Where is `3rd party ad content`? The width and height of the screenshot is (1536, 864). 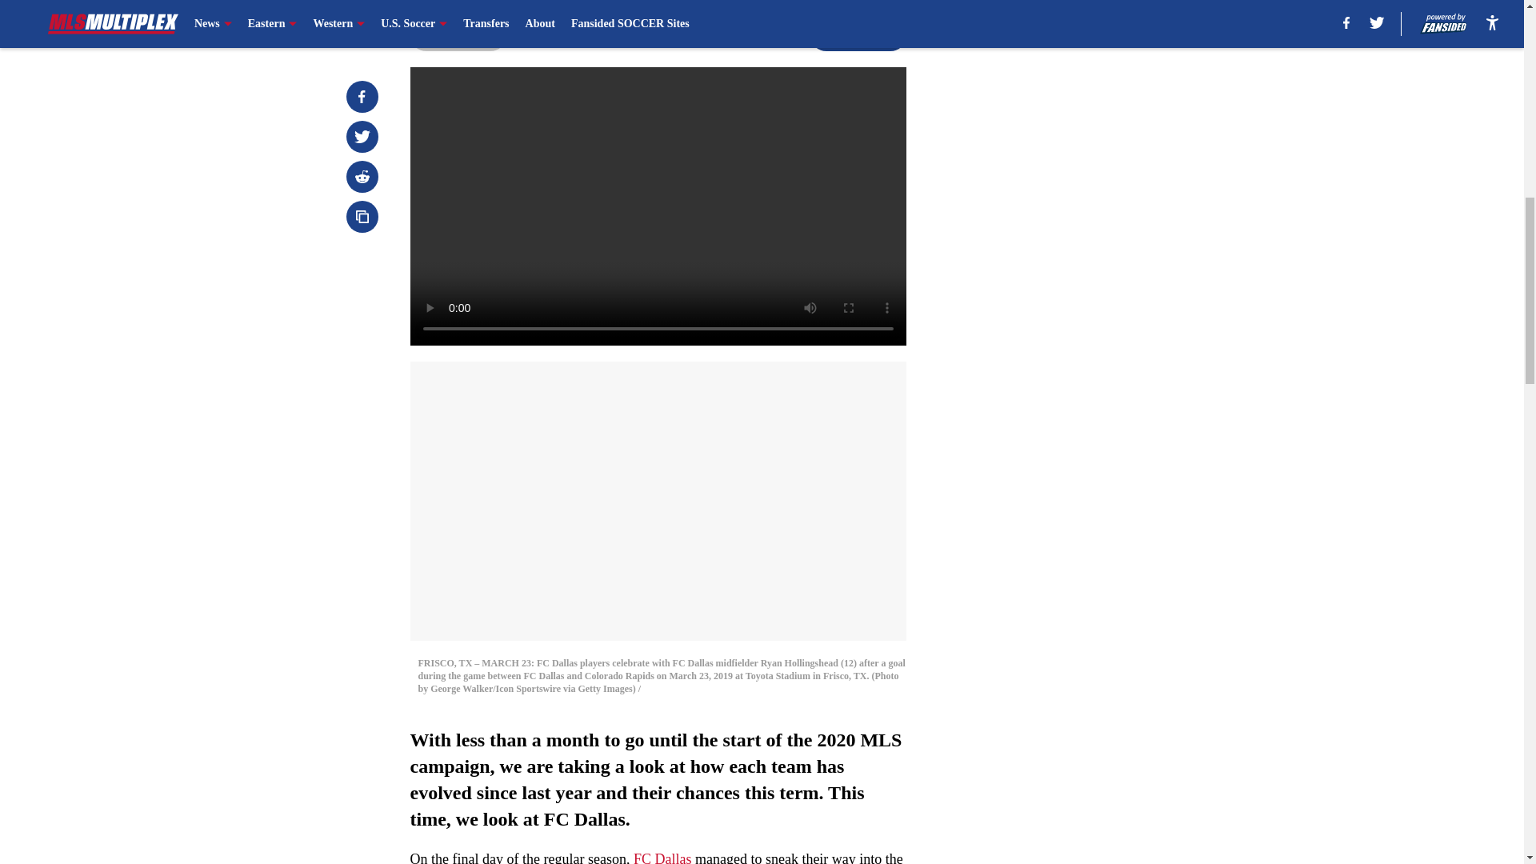
3rd party ad content is located at coordinates (1106, 350).